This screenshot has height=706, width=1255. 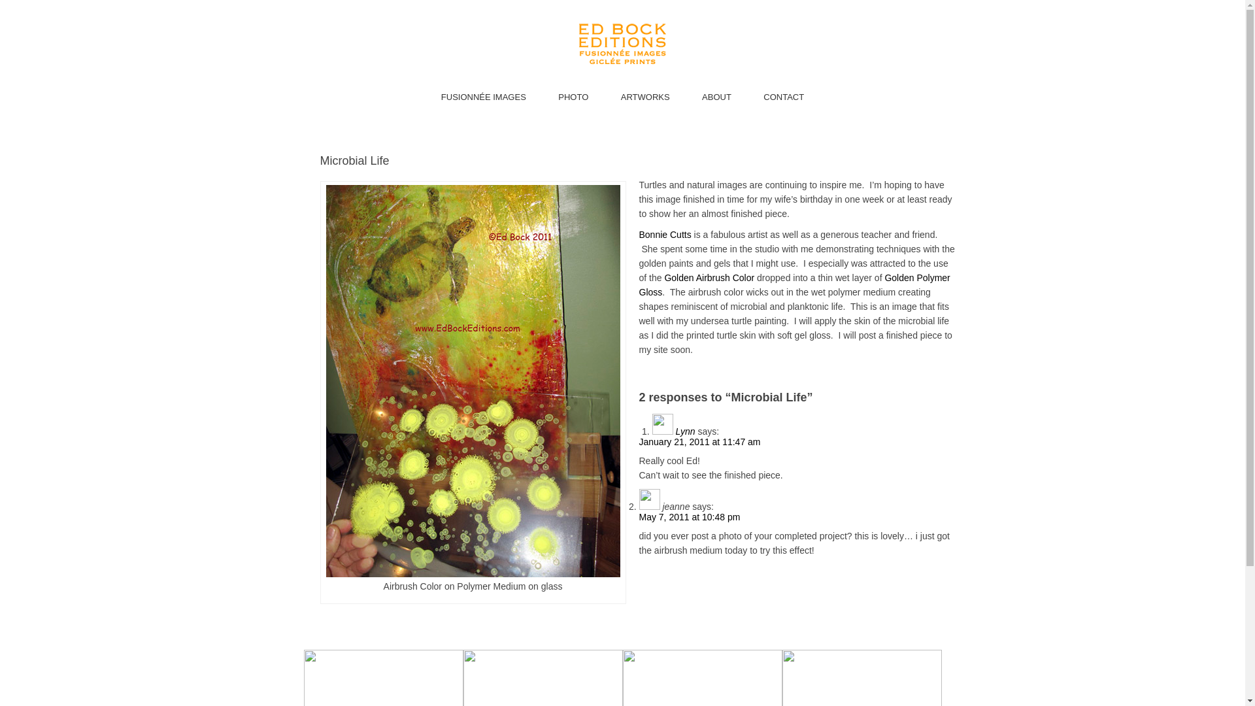 What do you see at coordinates (685, 431) in the screenshot?
I see `Lynn` at bounding box center [685, 431].